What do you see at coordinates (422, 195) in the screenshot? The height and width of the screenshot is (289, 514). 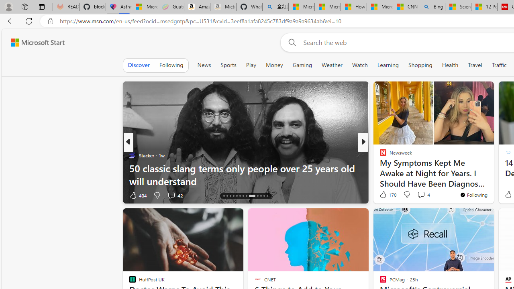 I see `View comments 34 Comment` at bounding box center [422, 195].